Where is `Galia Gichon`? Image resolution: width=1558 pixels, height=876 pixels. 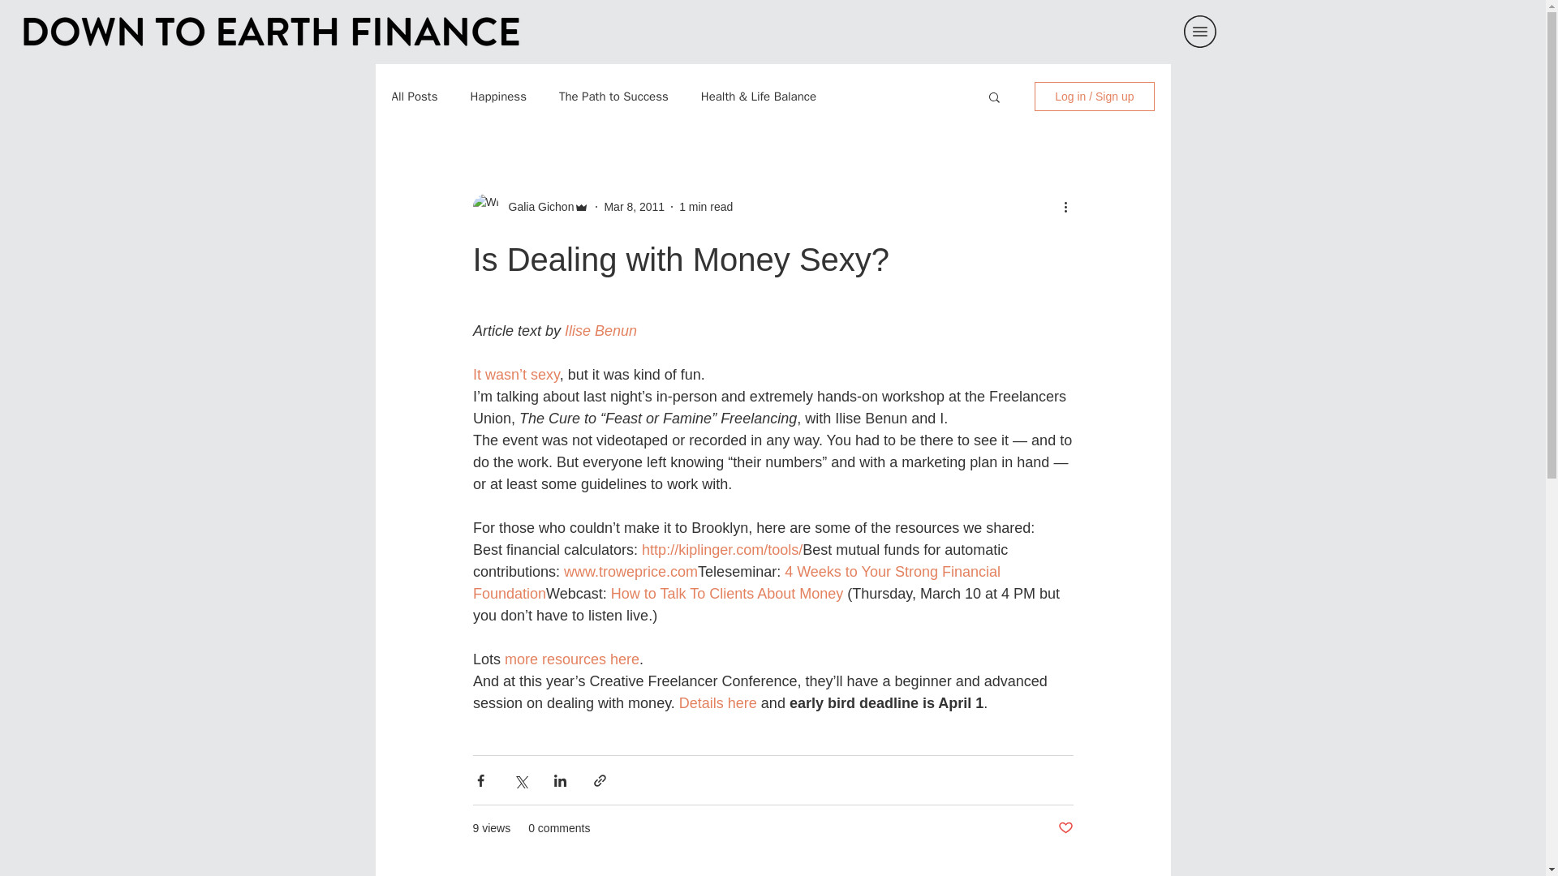 Galia Gichon is located at coordinates (536, 206).